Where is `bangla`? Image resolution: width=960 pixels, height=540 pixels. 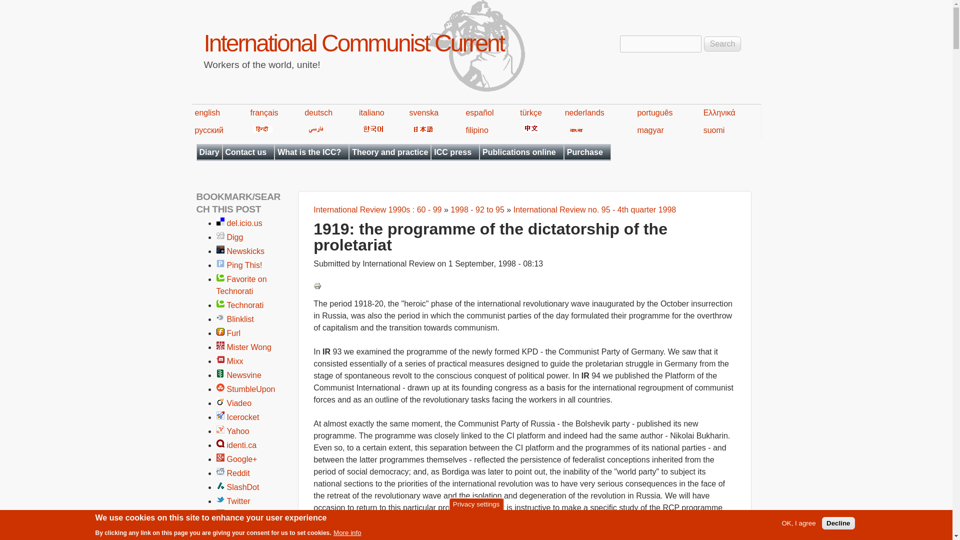
bangla is located at coordinates (575, 130).